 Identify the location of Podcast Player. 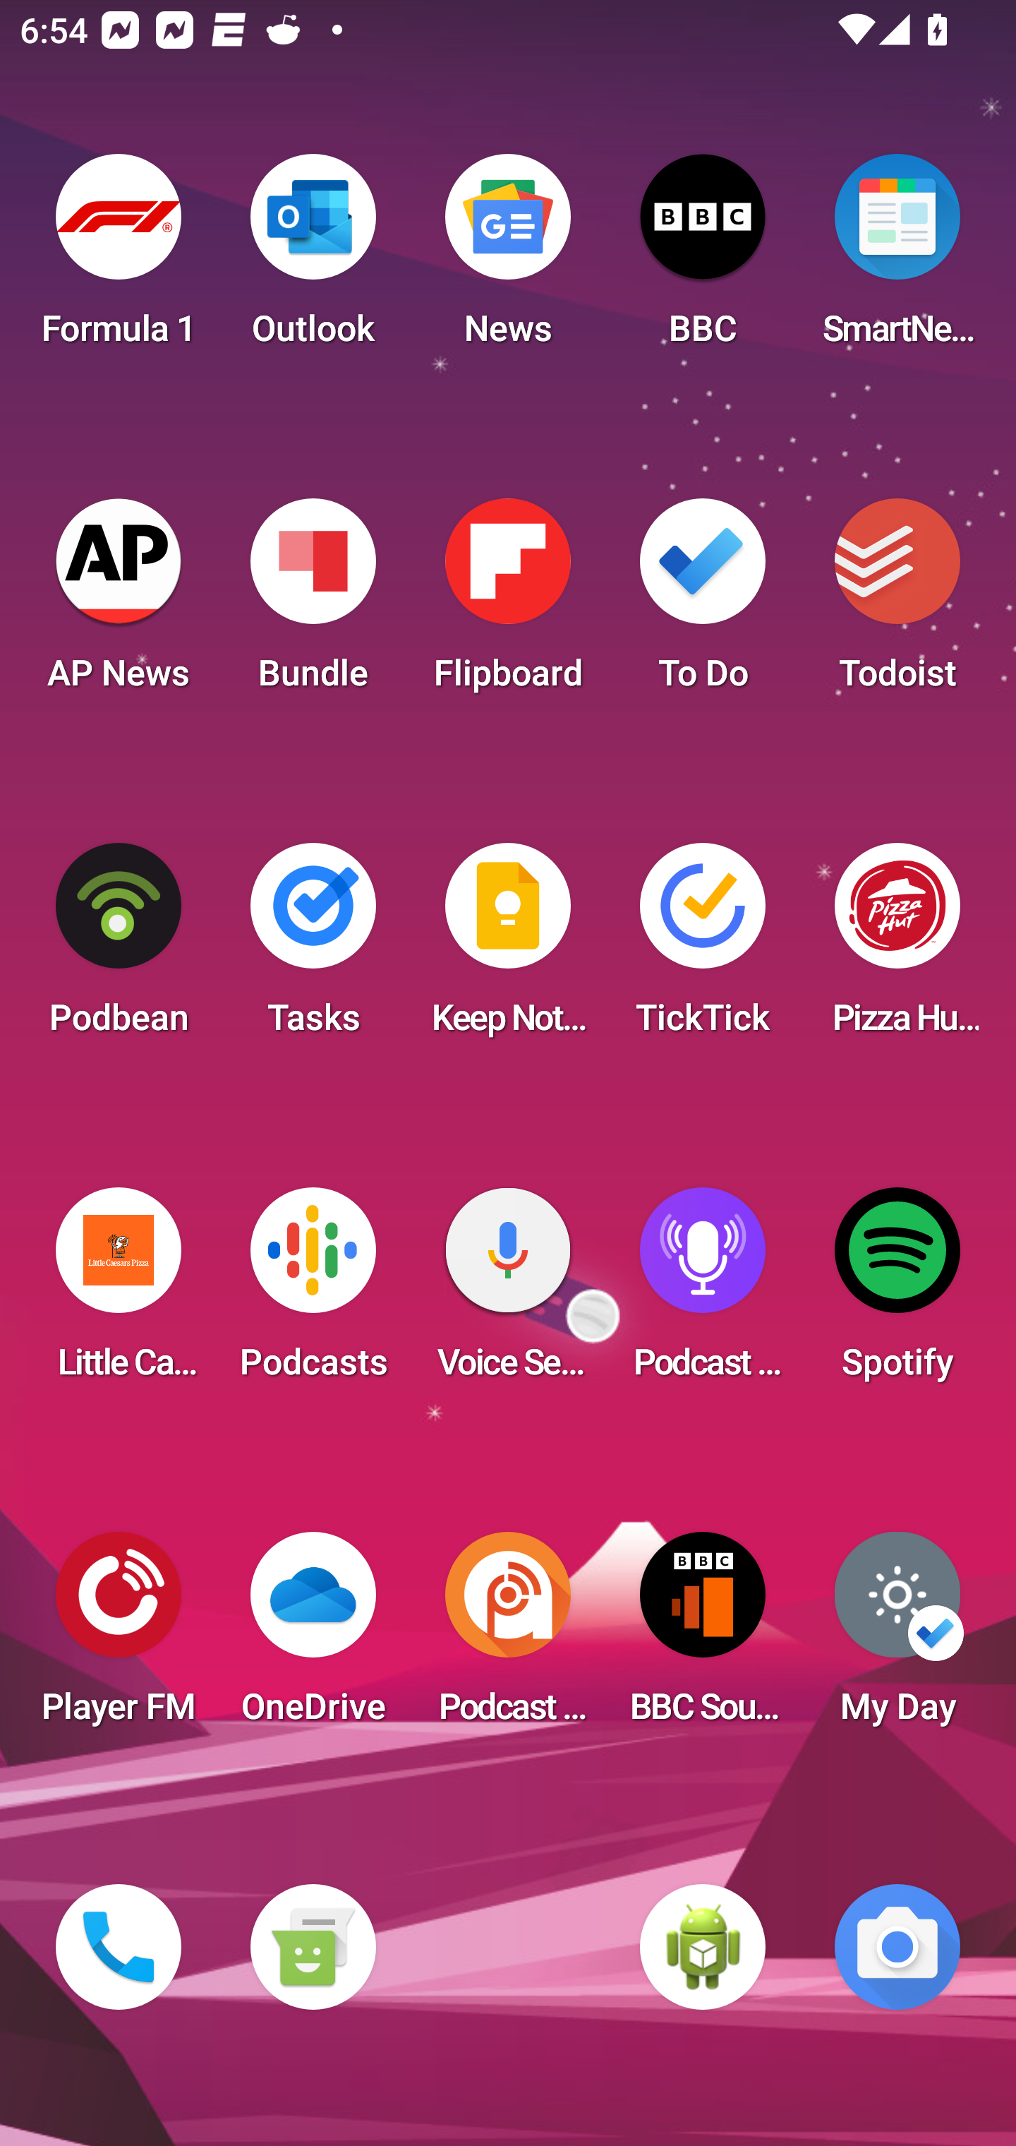
(703, 1292).